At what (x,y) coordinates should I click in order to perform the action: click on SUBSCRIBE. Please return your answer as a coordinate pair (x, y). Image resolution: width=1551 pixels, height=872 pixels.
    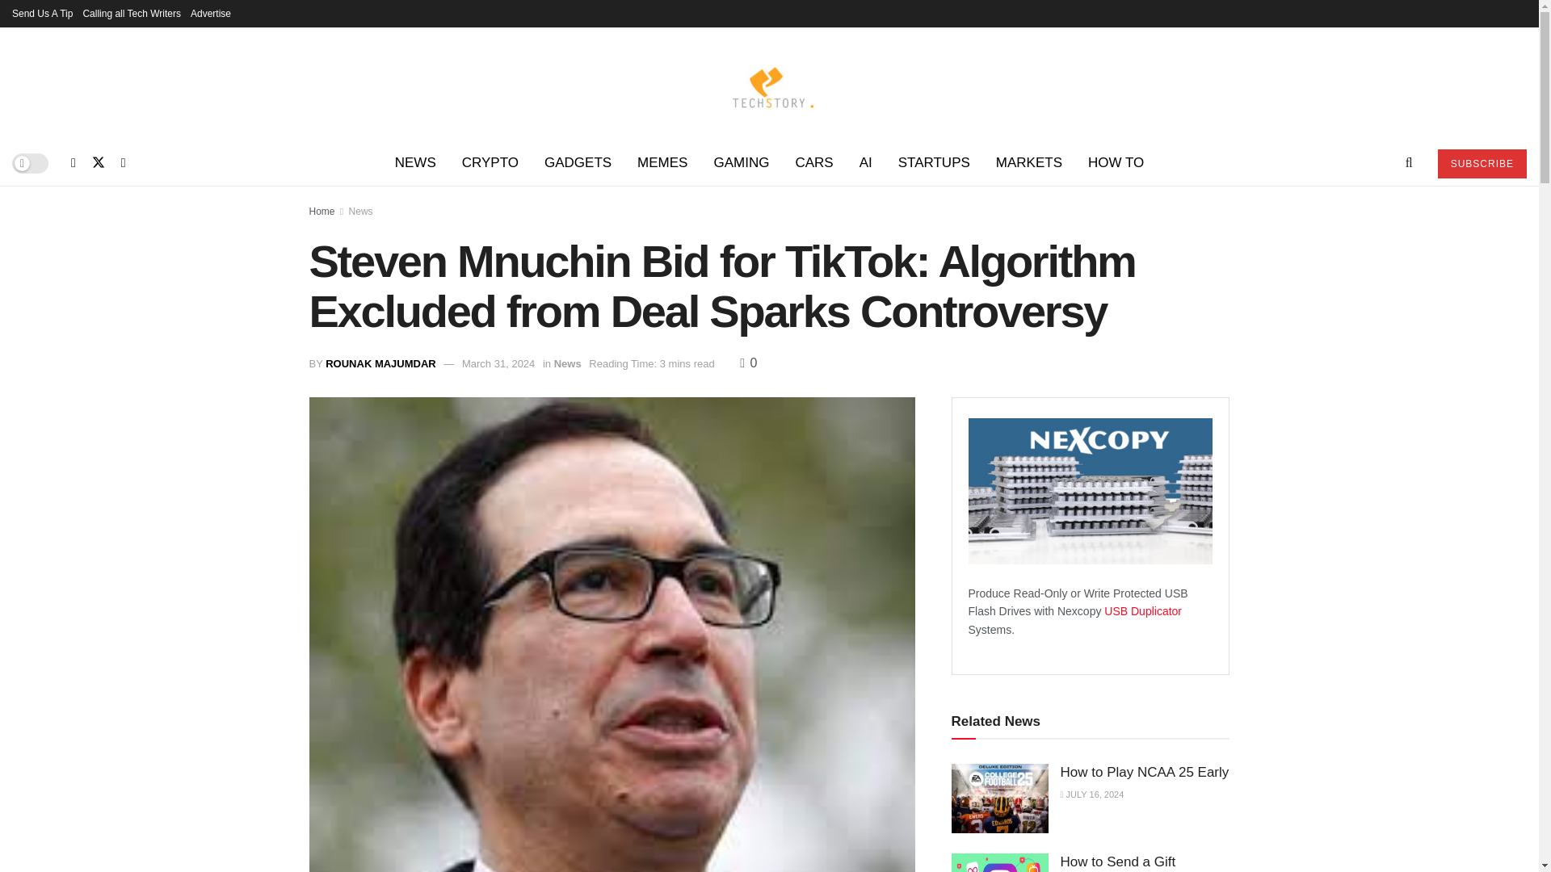
    Looking at the image, I should click on (1482, 163).